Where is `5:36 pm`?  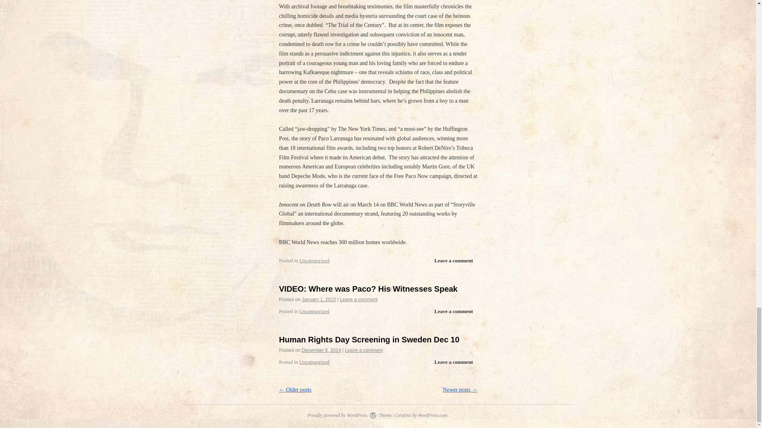
5:36 pm is located at coordinates (319, 300).